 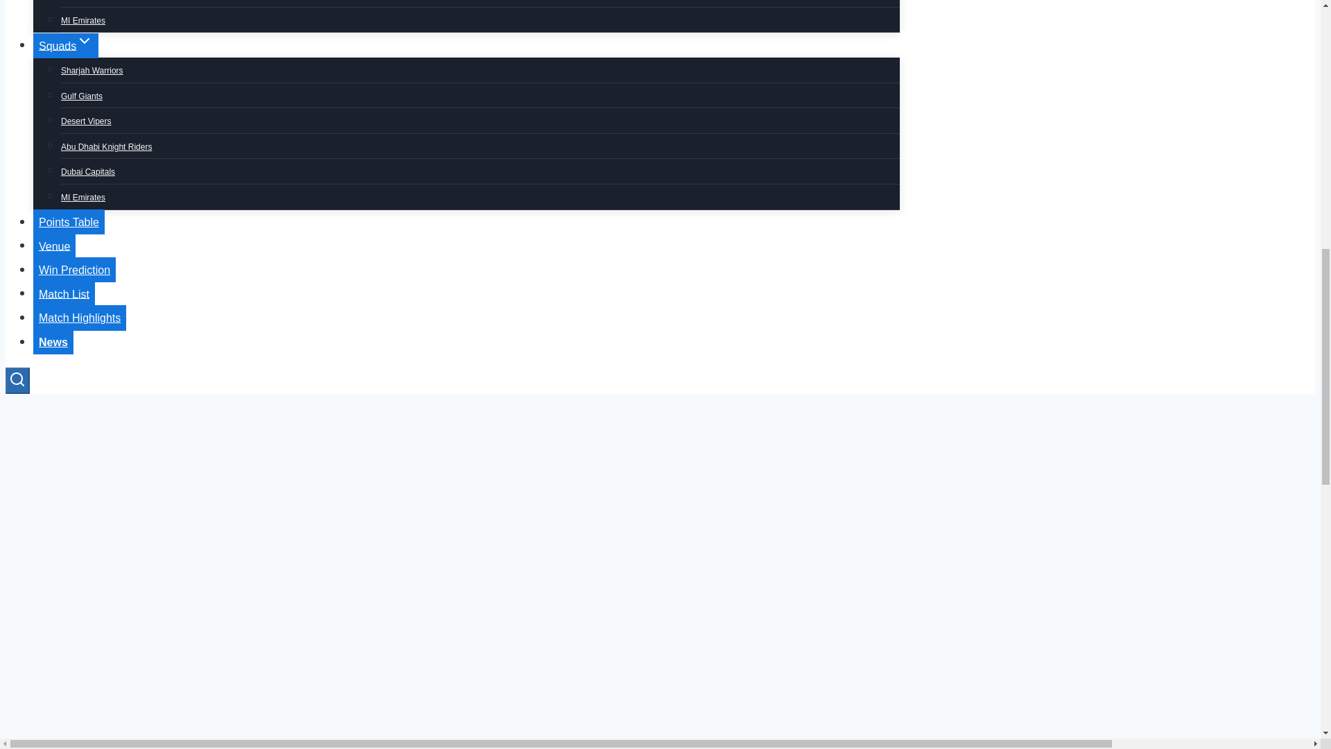 What do you see at coordinates (69, 222) in the screenshot?
I see `Points Table` at bounding box center [69, 222].